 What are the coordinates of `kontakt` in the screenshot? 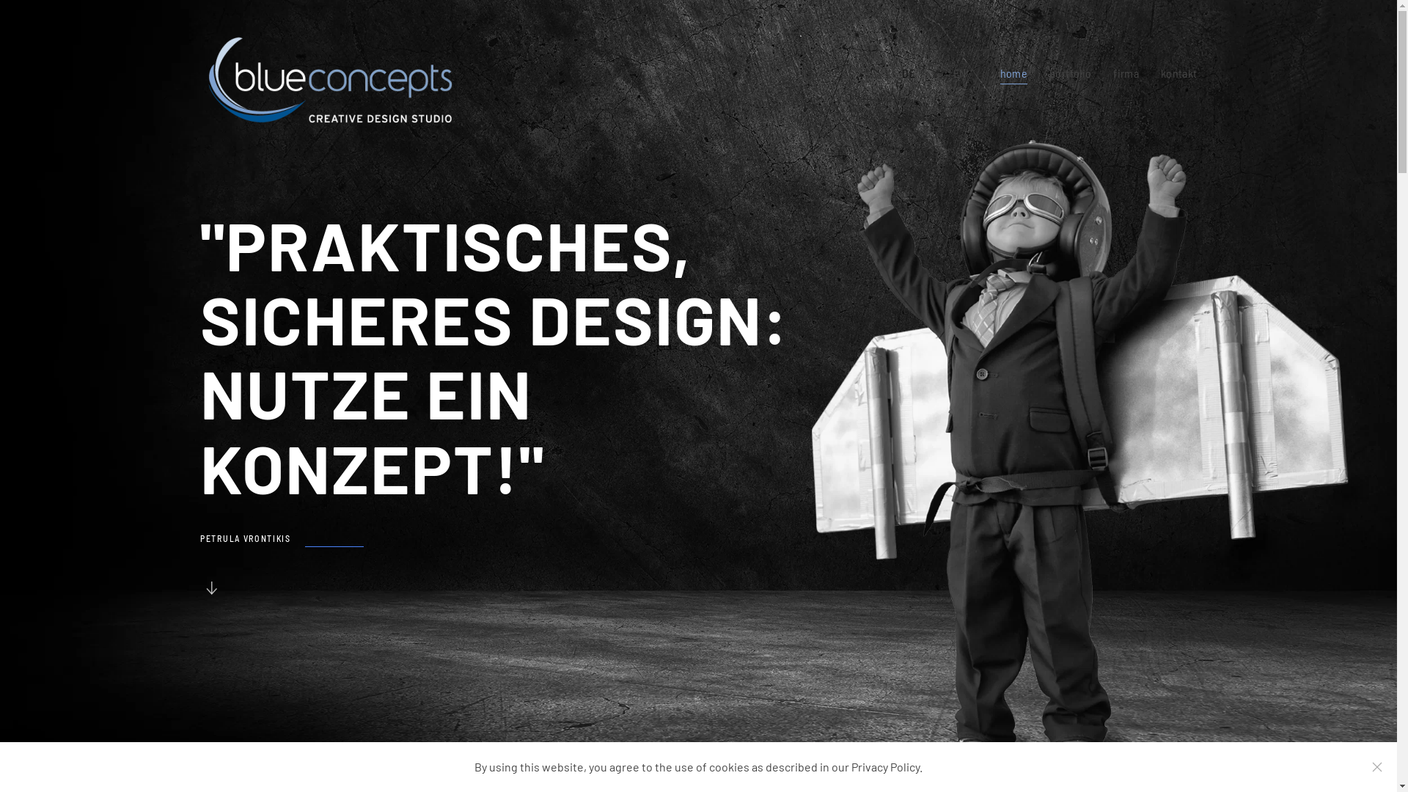 It's located at (1179, 73).